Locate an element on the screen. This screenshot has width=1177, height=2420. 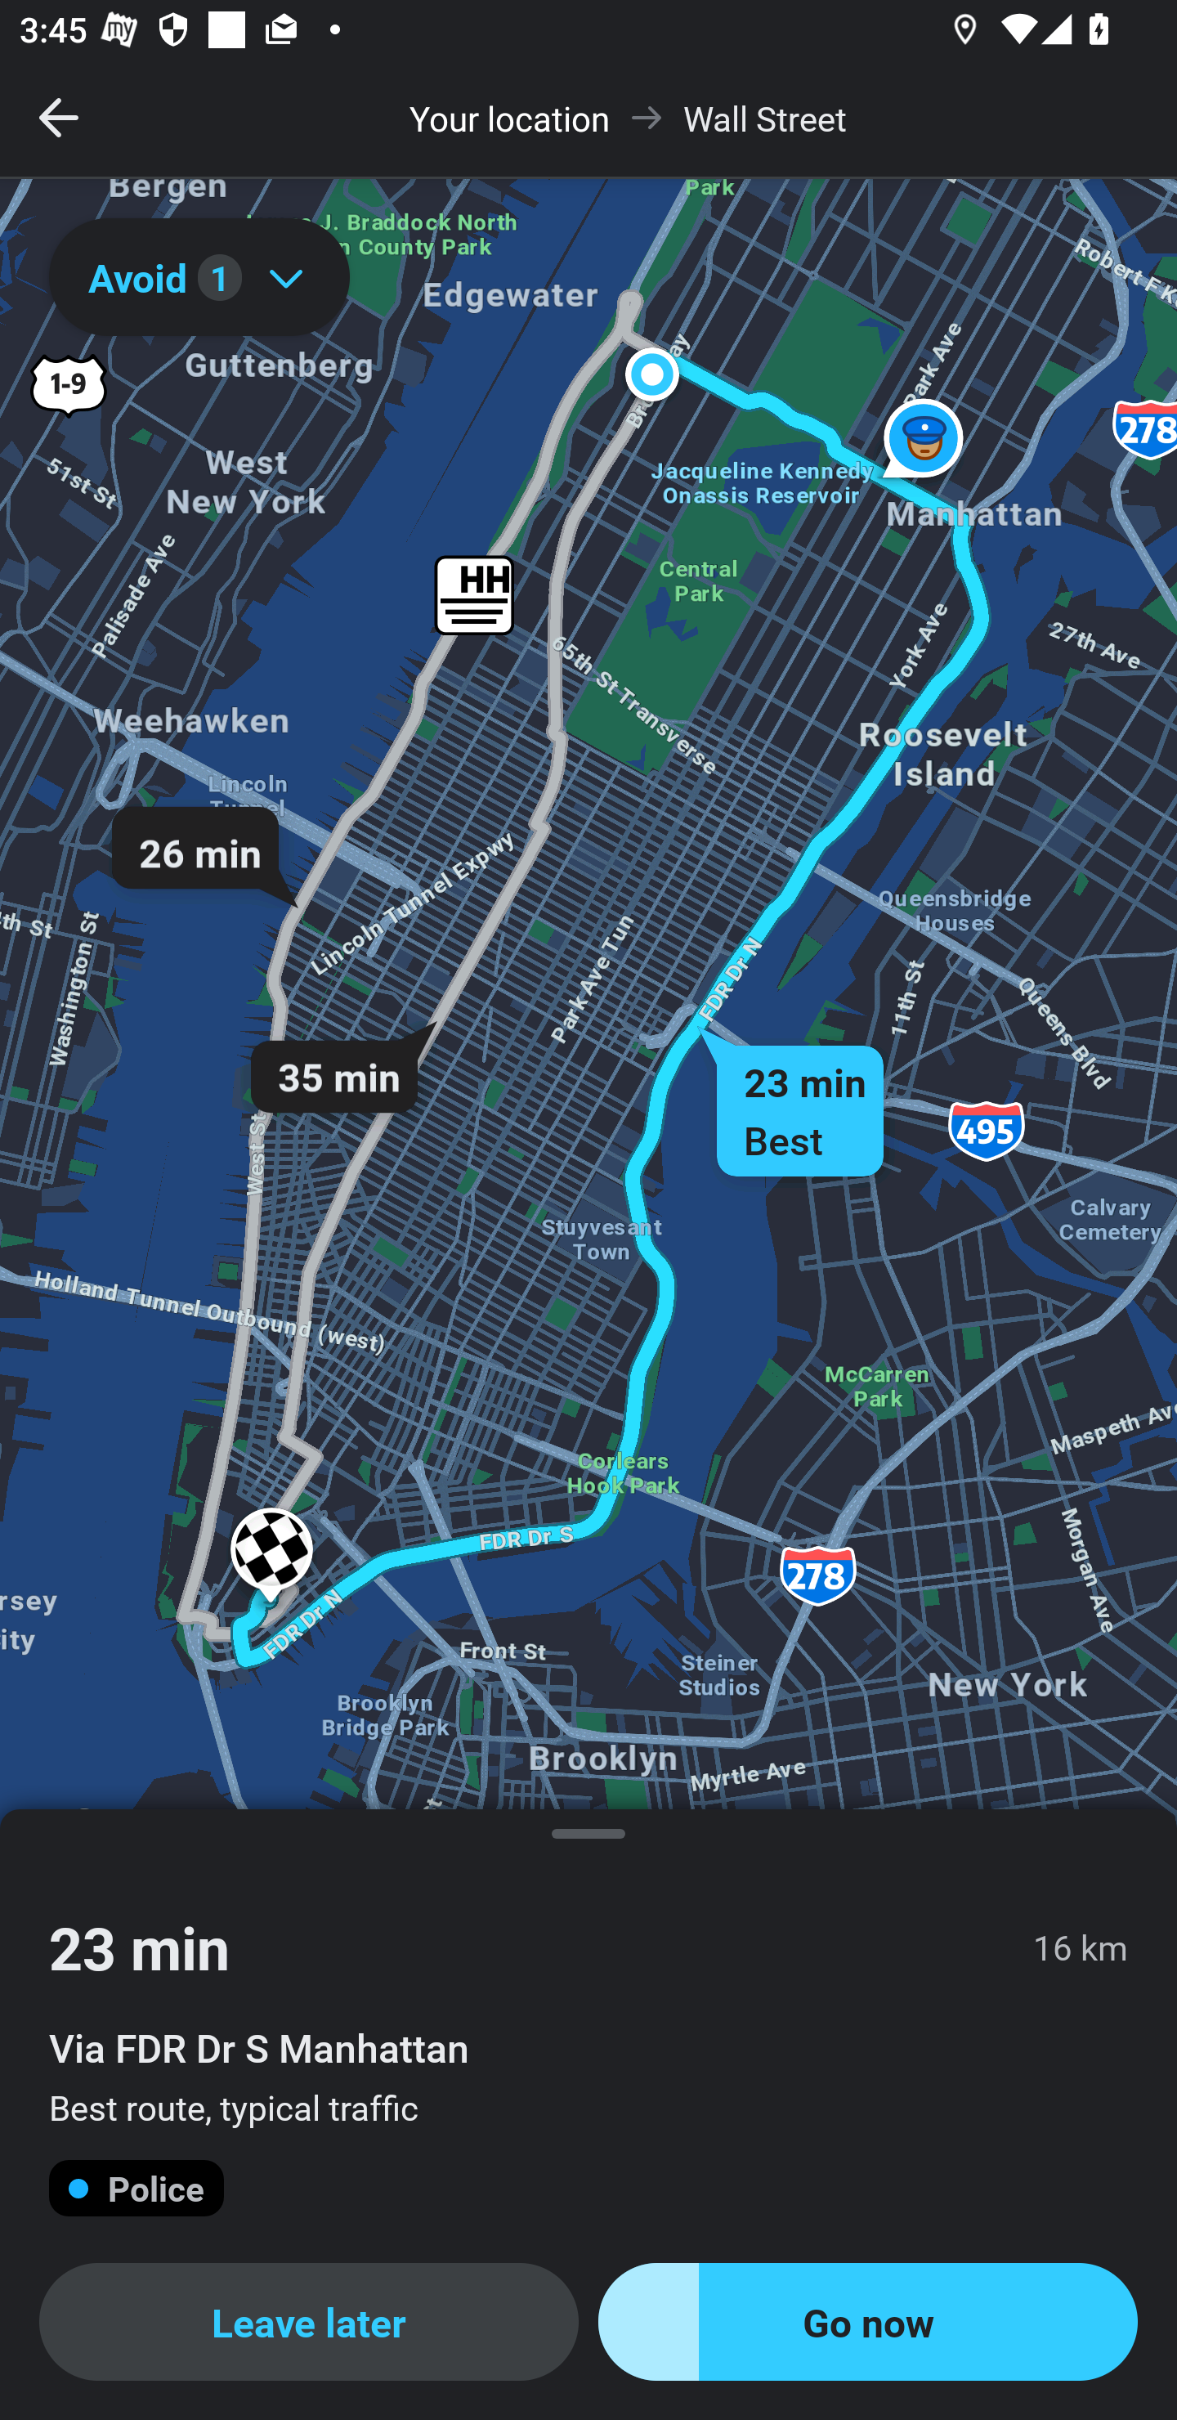
Leave later is located at coordinates (309, 2322).